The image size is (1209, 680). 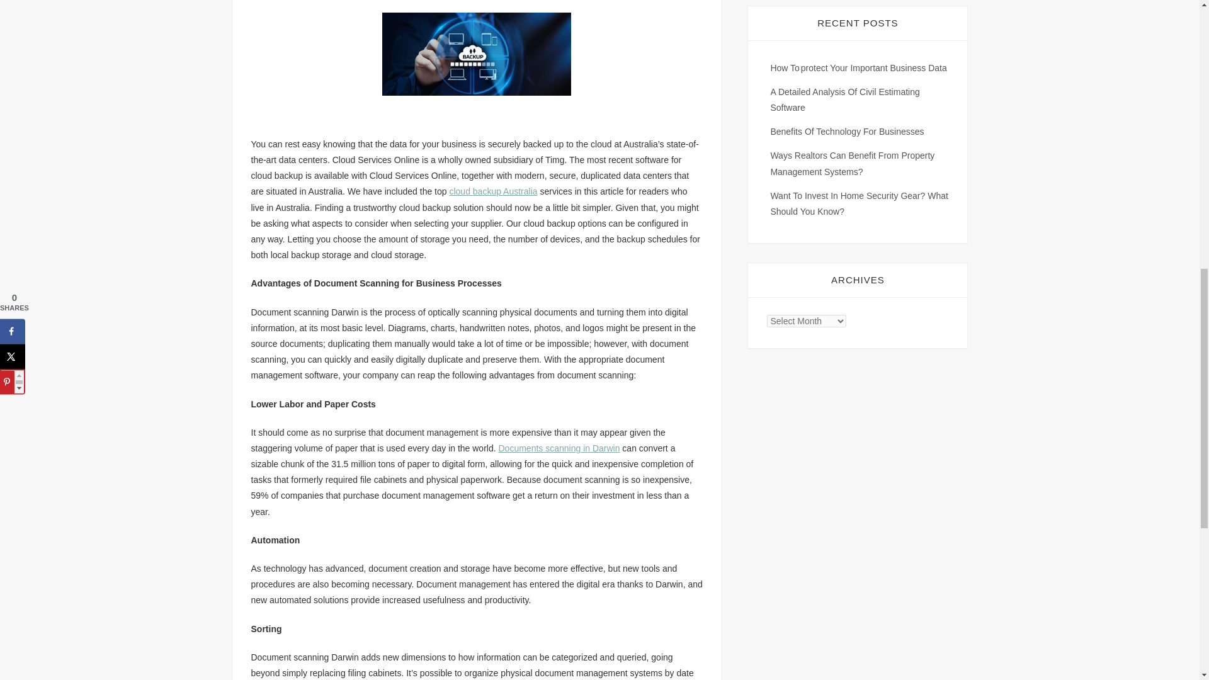 I want to click on cloud backup Australia, so click(x=492, y=191).